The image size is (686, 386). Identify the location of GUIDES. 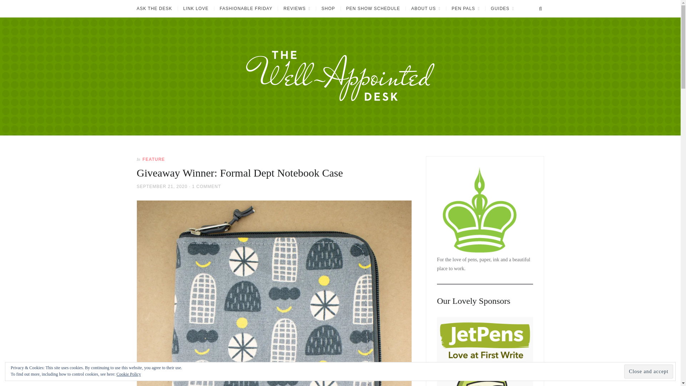
(502, 9).